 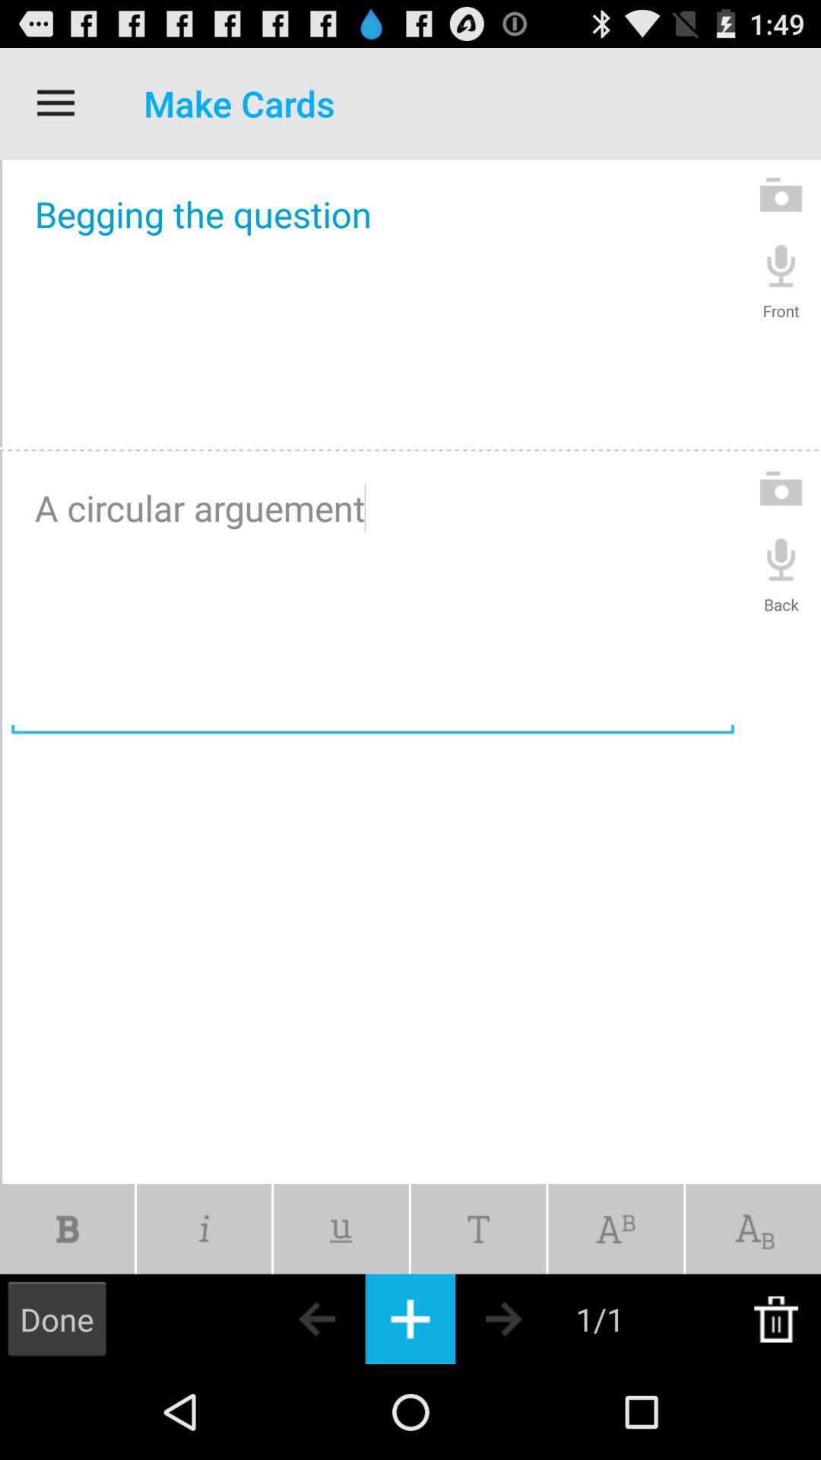 I want to click on open begging the question icon, so click(x=372, y=303).